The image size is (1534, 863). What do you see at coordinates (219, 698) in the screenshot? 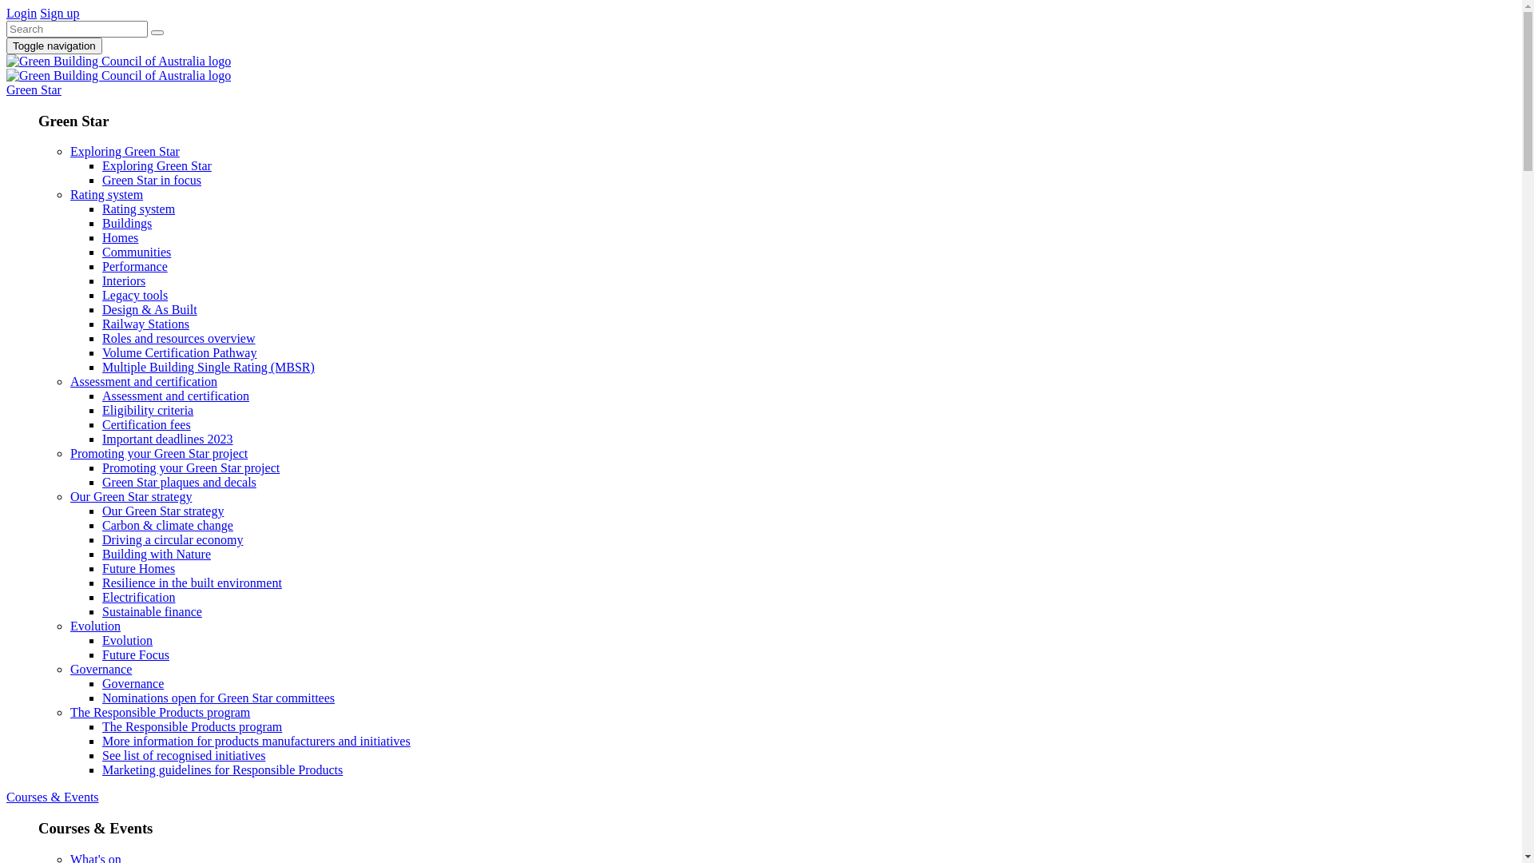
I see `Nominations open for Green Star committees` at bounding box center [219, 698].